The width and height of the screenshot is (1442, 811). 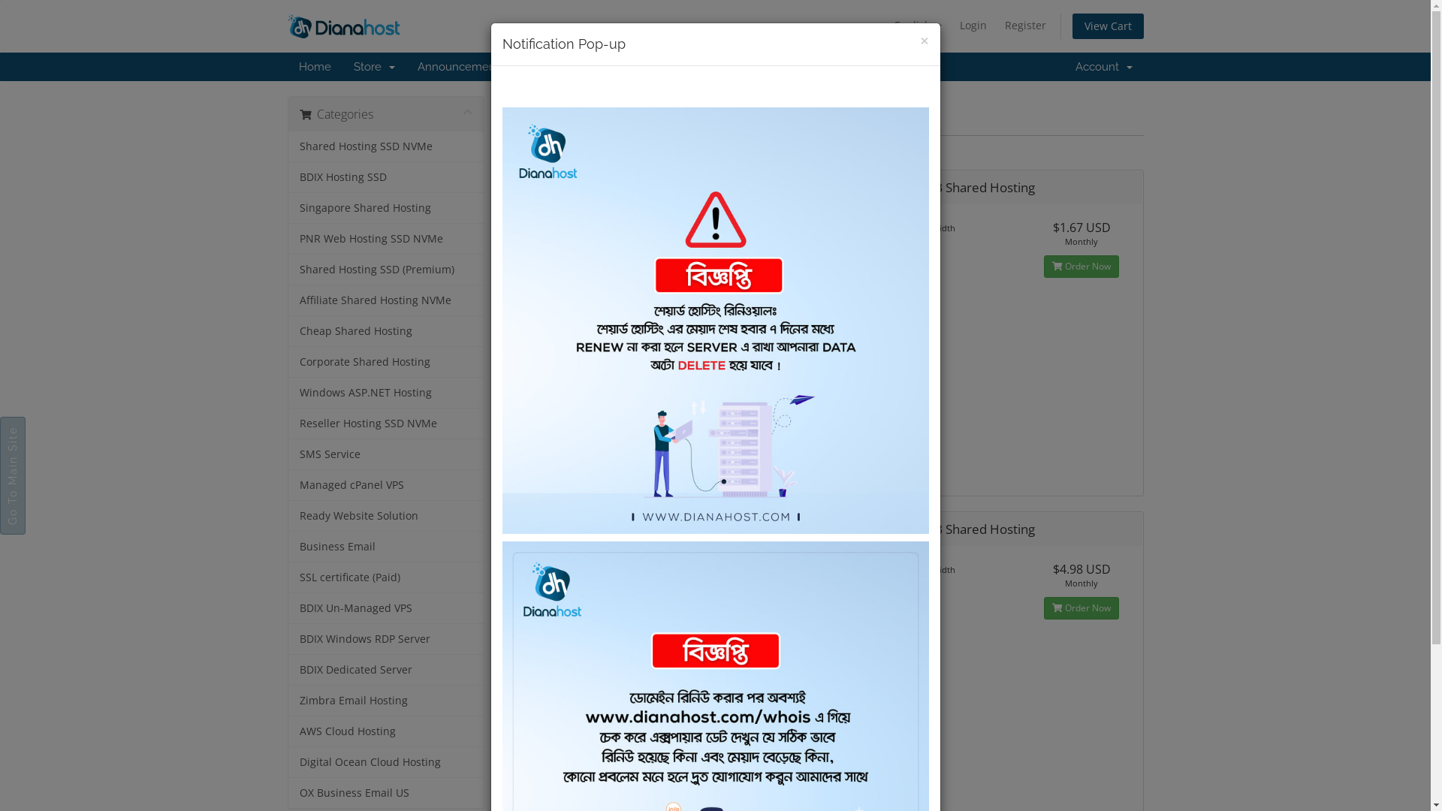 I want to click on PNR Web Hosting SSD NVMe, so click(x=386, y=239).